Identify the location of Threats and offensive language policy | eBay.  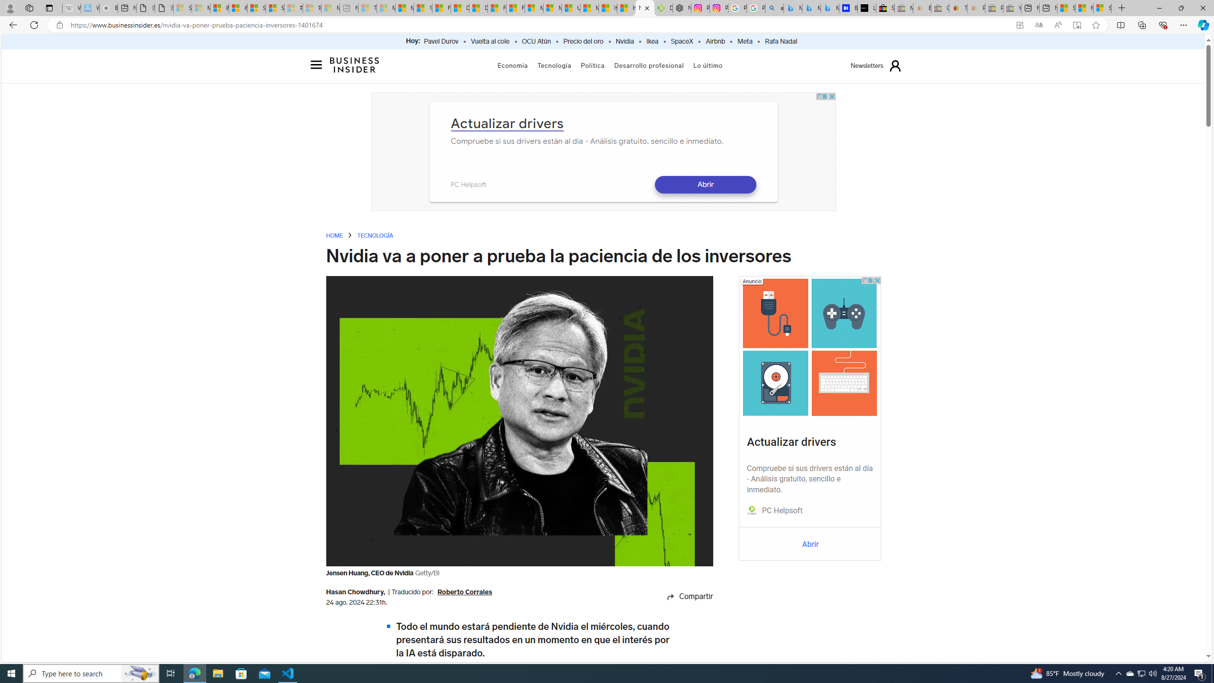
(958, 8).